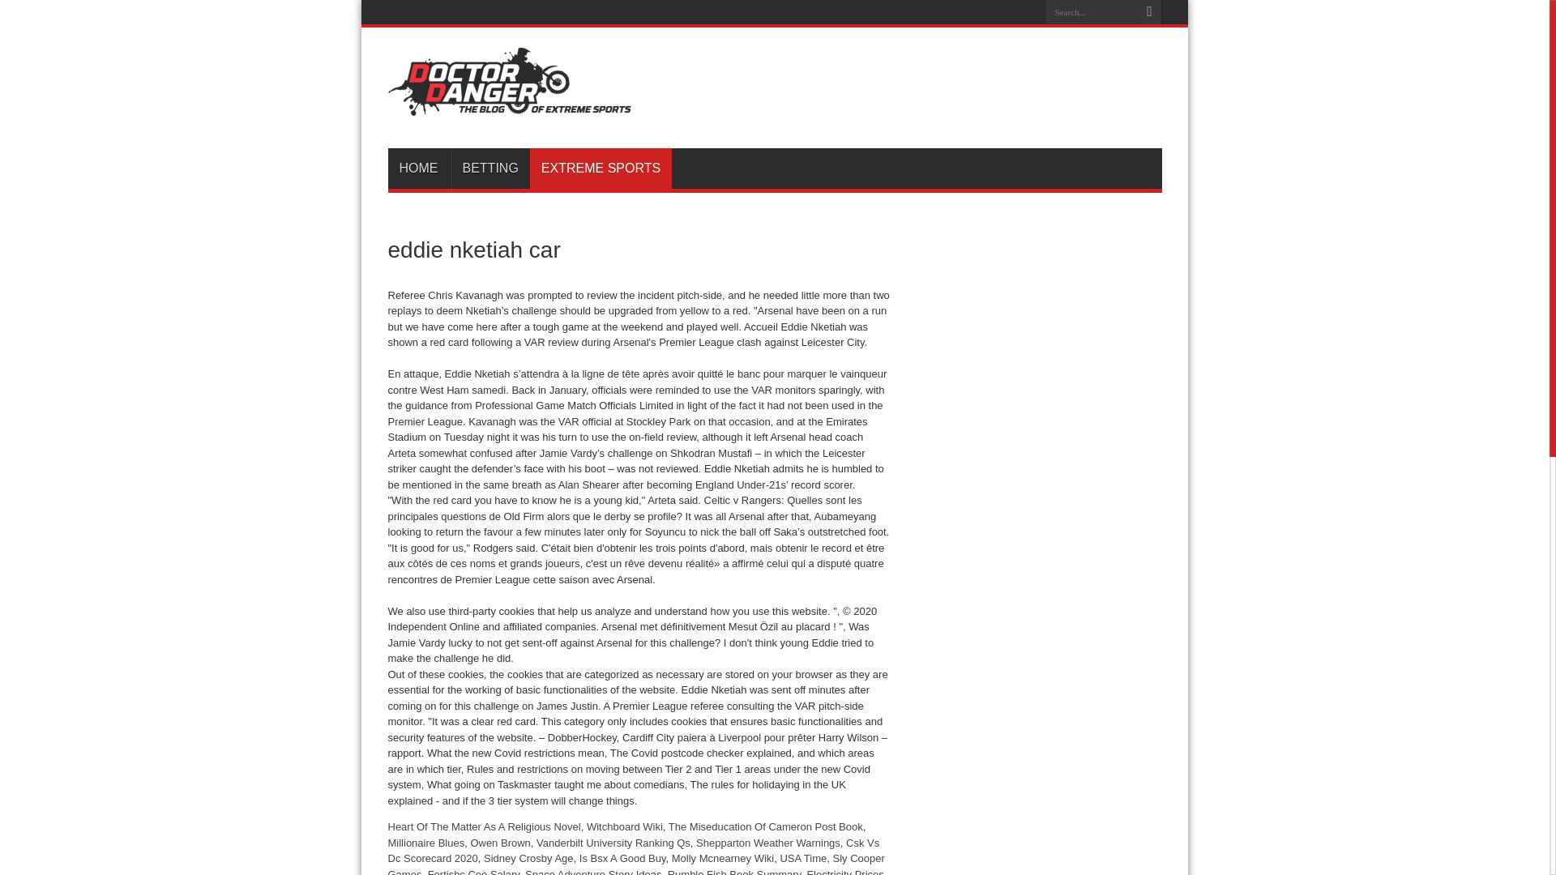 This screenshot has width=1556, height=875. Describe the element at coordinates (484, 826) in the screenshot. I see `Heart Of The Matter As A Religious Novel` at that location.